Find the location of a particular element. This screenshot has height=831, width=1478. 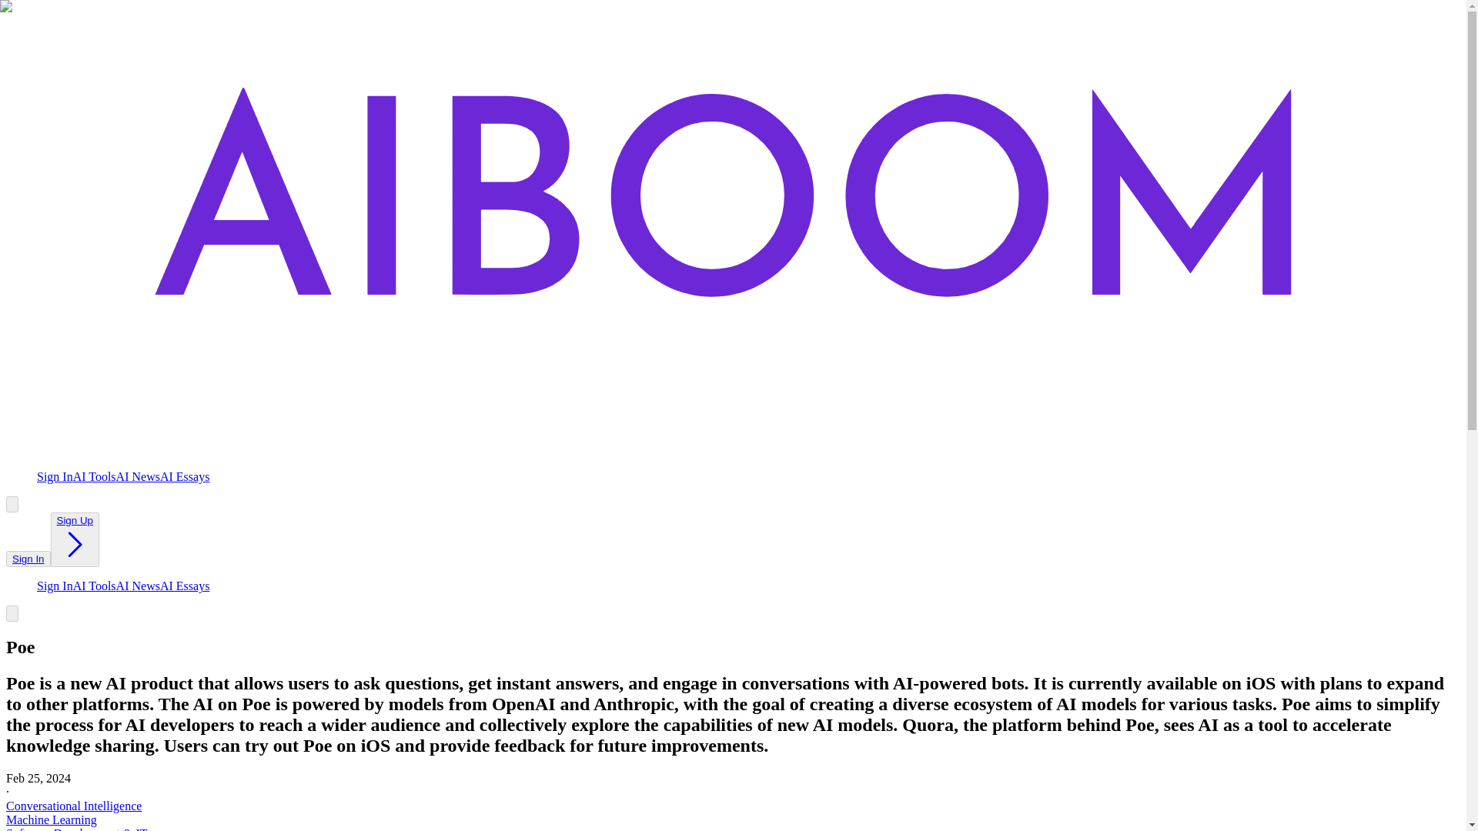

Sign In is located at coordinates (55, 476).